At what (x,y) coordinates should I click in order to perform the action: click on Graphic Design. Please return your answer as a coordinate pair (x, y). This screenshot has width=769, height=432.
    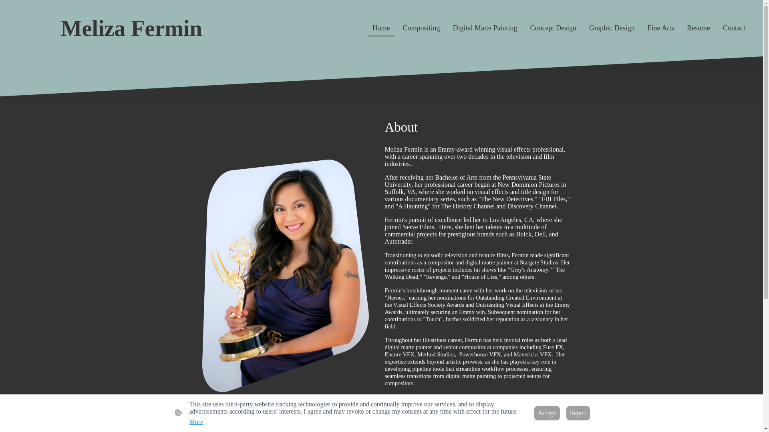
    Looking at the image, I should click on (612, 28).